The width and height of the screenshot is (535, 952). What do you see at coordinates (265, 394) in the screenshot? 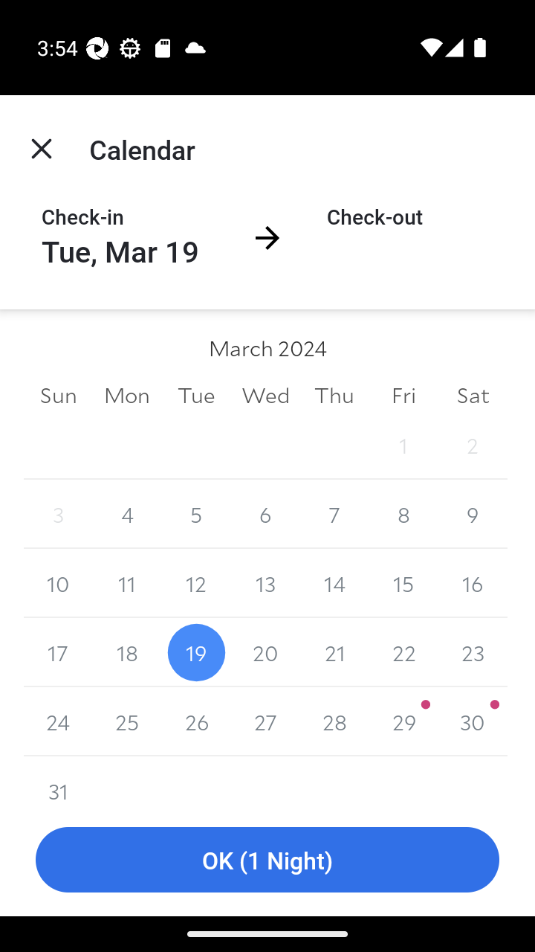
I see `Wed` at bounding box center [265, 394].